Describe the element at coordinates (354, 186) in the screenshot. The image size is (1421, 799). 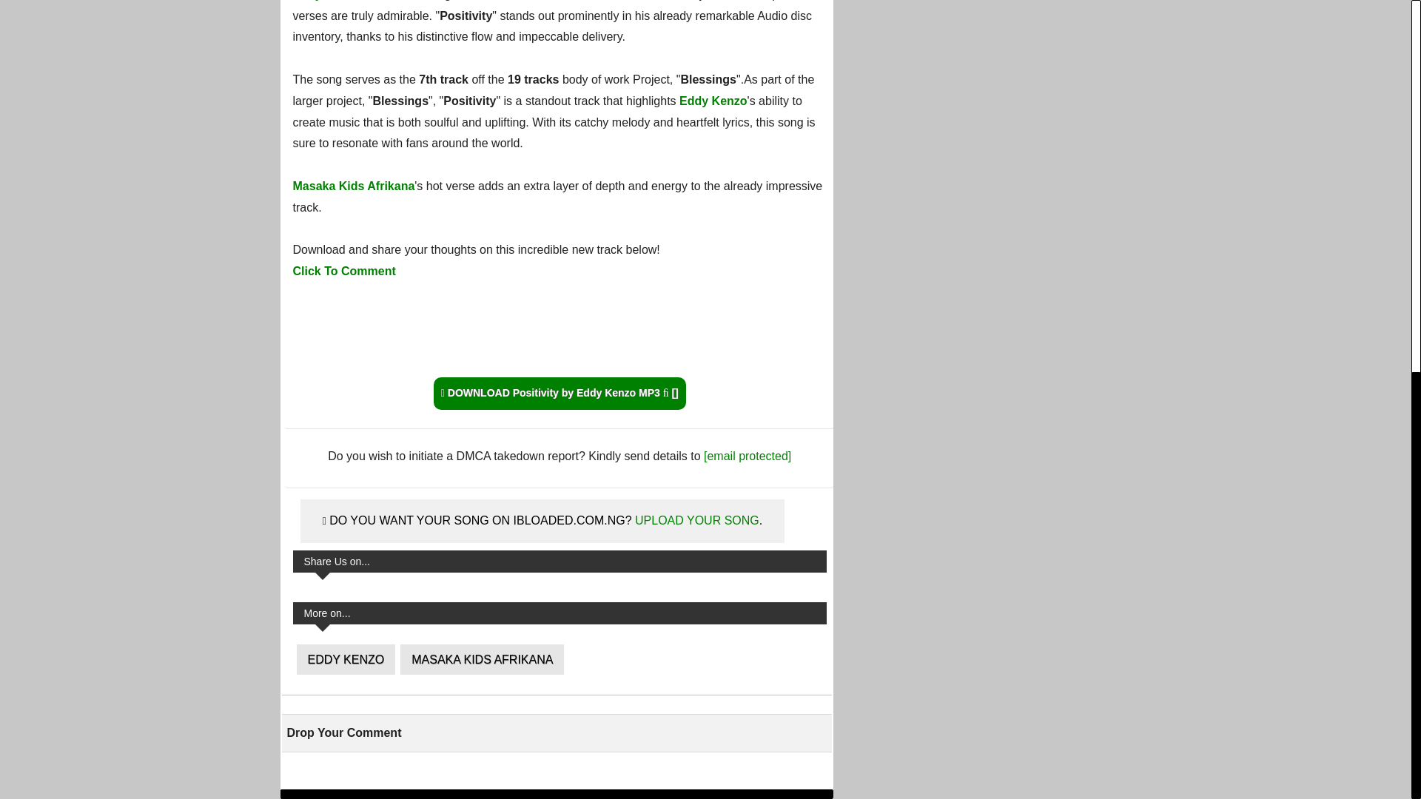
I see `Masaka Kids Afrikana` at that location.